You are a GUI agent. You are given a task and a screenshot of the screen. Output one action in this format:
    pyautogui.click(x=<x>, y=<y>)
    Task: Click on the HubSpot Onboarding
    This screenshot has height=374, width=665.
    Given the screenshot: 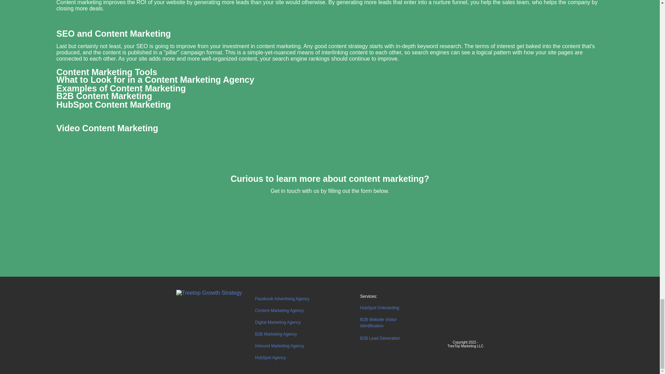 What is the action you would take?
    pyautogui.click(x=380, y=308)
    